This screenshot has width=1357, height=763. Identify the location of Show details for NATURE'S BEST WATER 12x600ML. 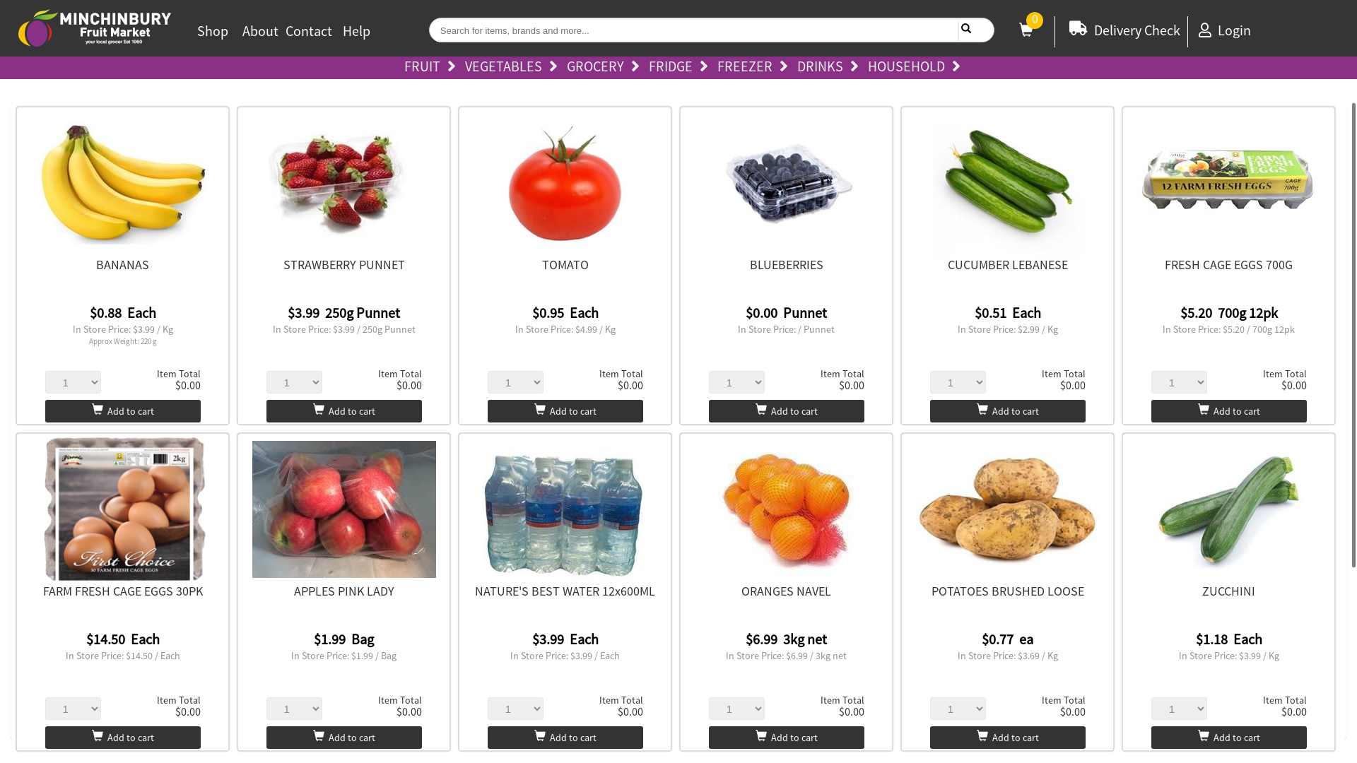
(565, 510).